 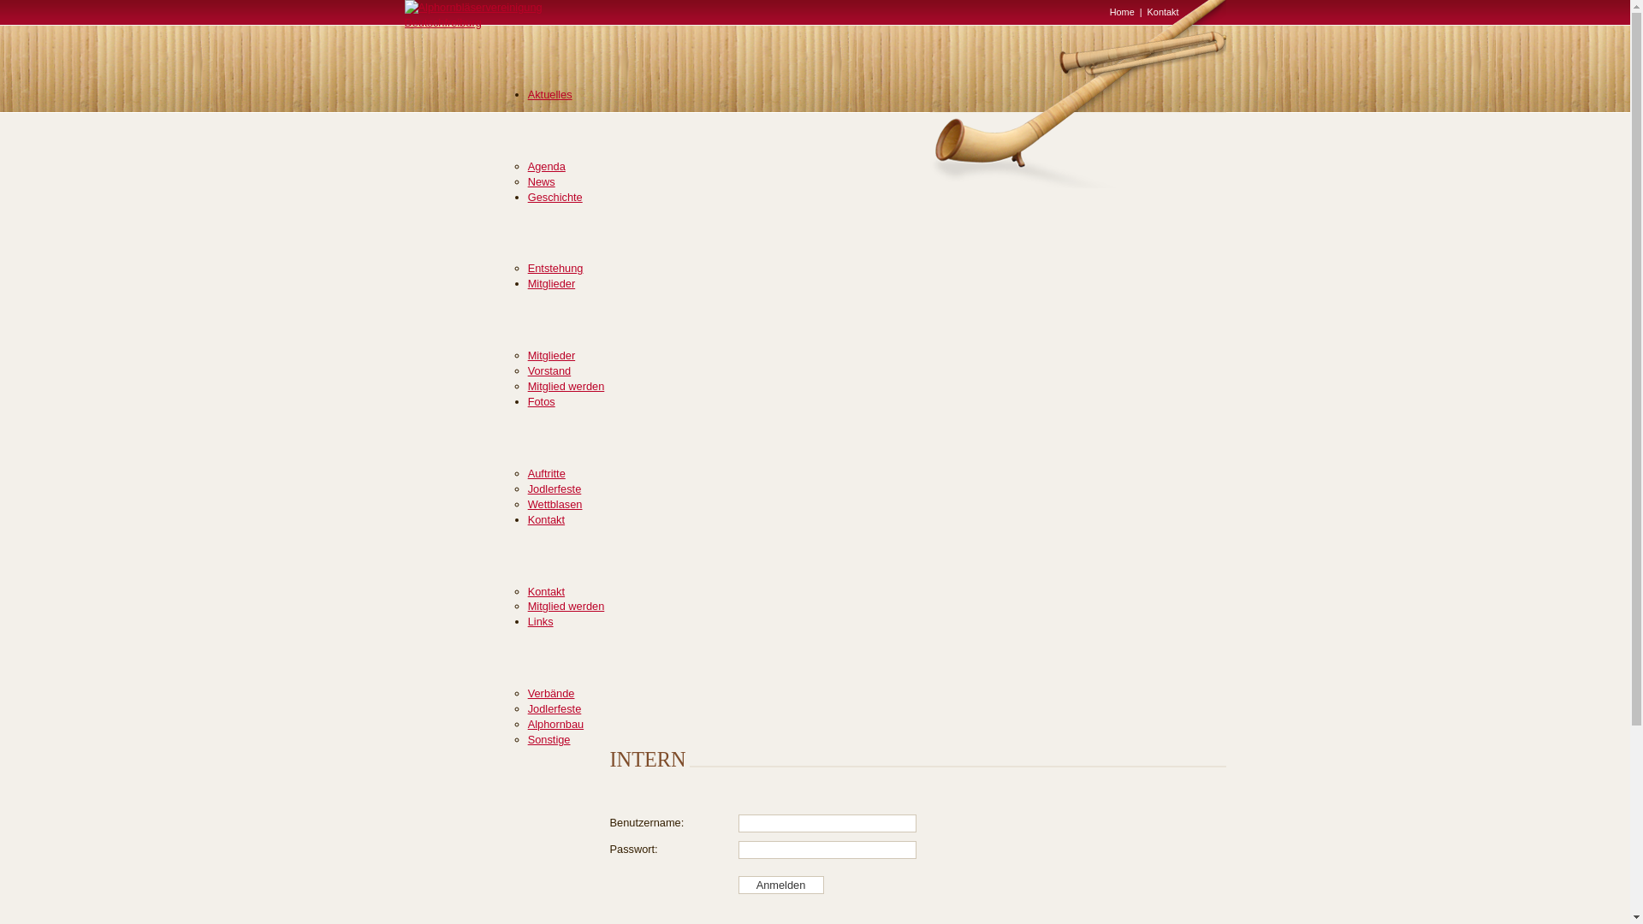 What do you see at coordinates (547, 474) in the screenshot?
I see `Auftritte` at bounding box center [547, 474].